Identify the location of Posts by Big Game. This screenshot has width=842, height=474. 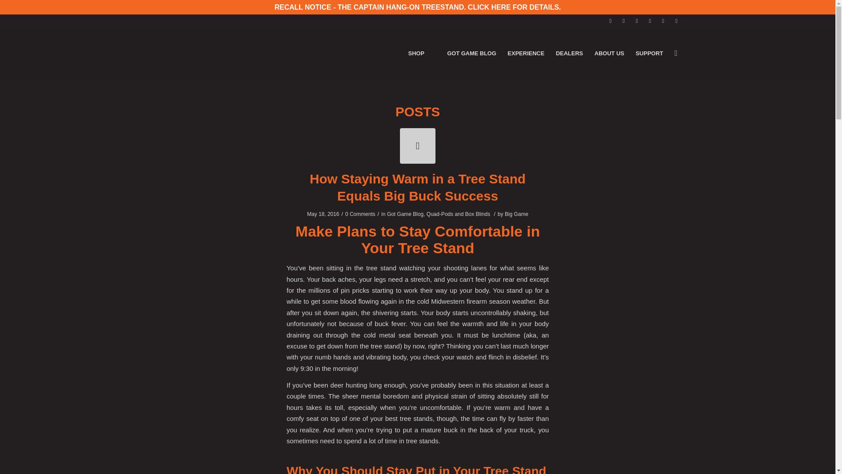
(517, 214).